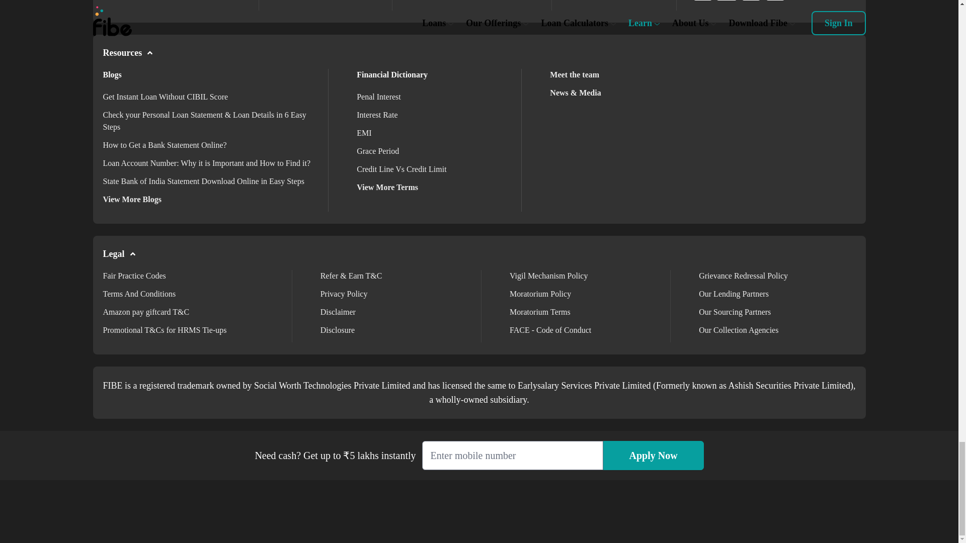 The width and height of the screenshot is (966, 543). I want to click on Grievance Redressal Policy, so click(743, 276).